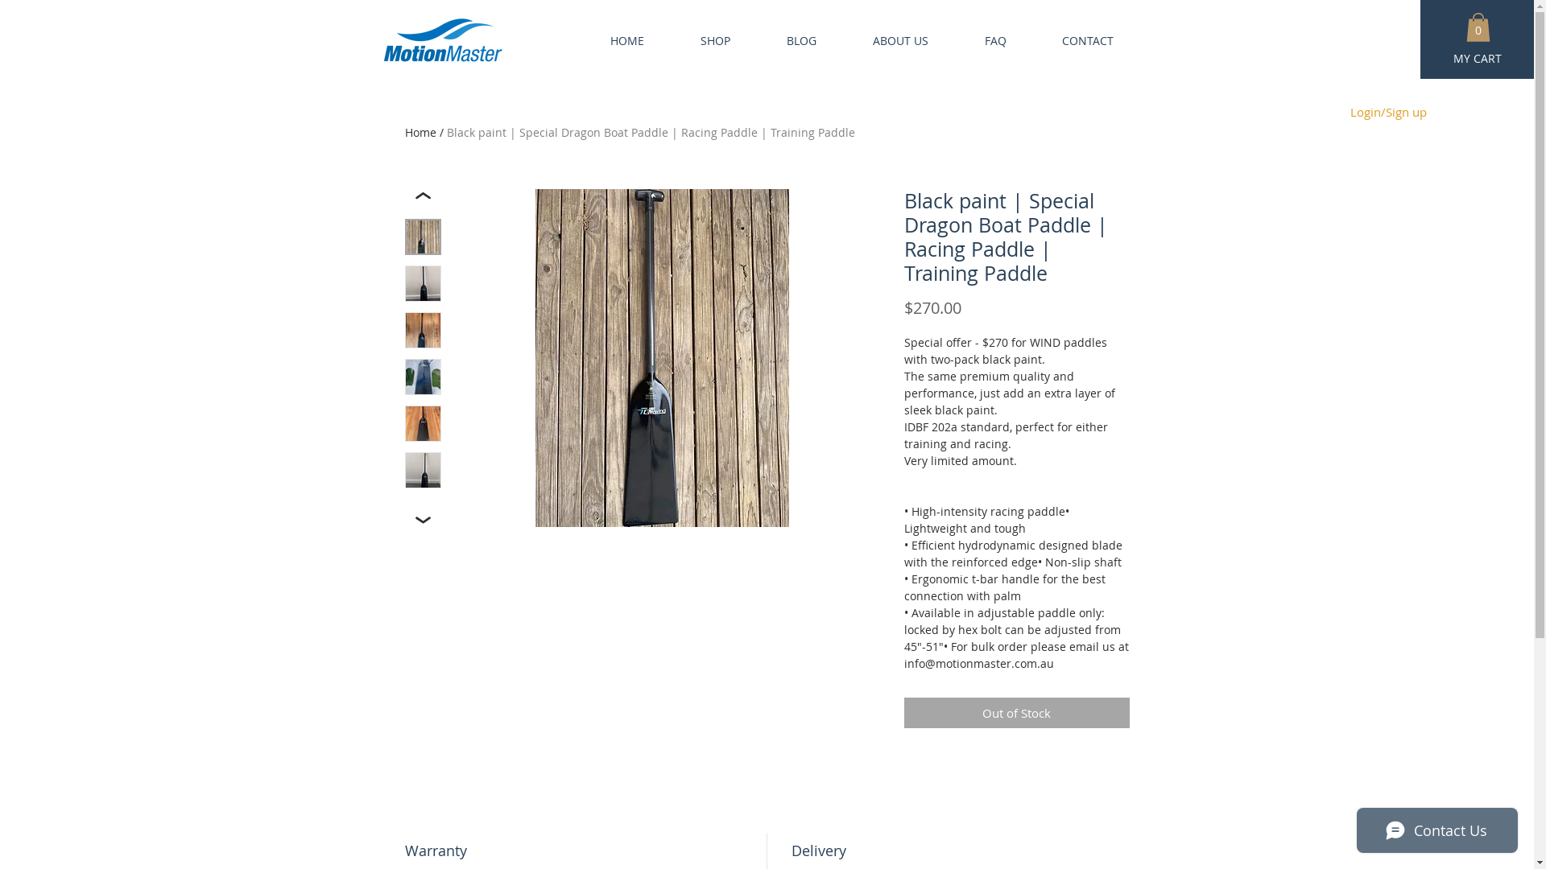 The height and width of the screenshot is (869, 1546). What do you see at coordinates (1016, 713) in the screenshot?
I see `Out of Stock` at bounding box center [1016, 713].